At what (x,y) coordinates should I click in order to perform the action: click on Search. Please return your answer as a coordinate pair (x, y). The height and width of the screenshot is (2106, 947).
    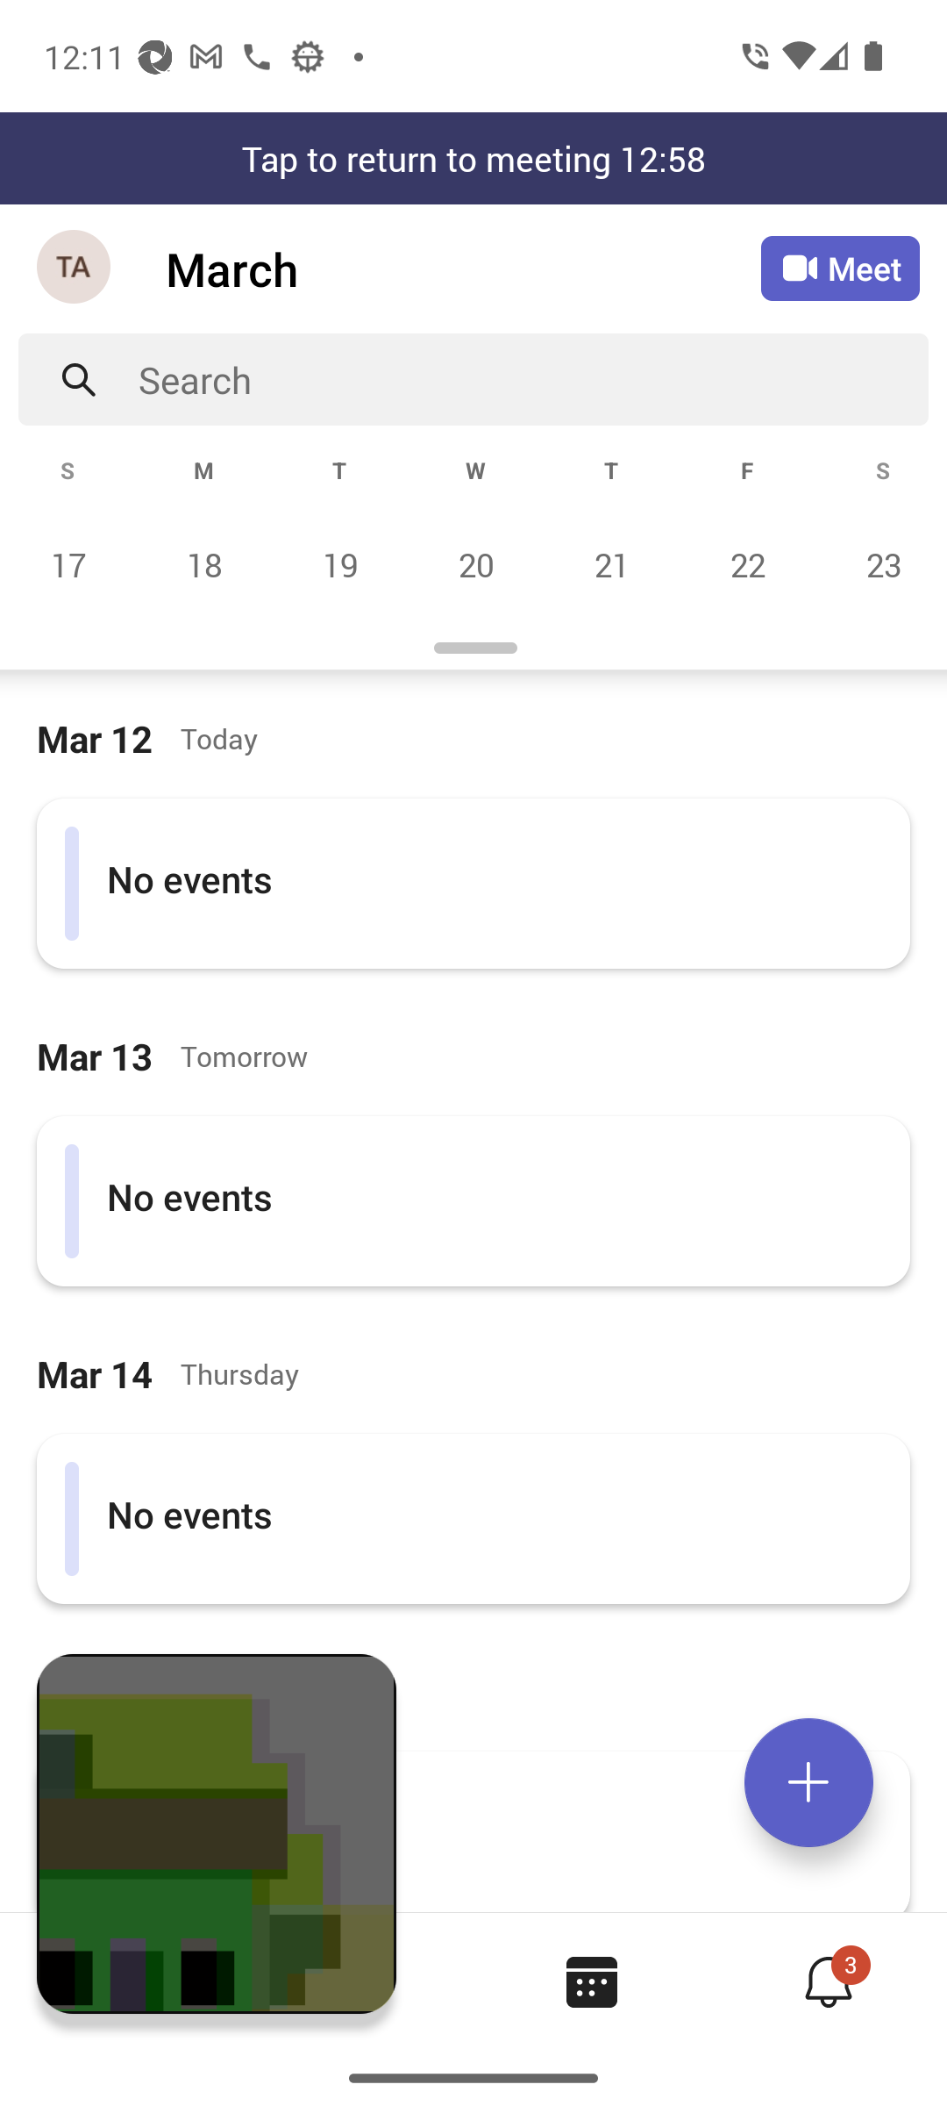
    Looking at the image, I should click on (533, 379).